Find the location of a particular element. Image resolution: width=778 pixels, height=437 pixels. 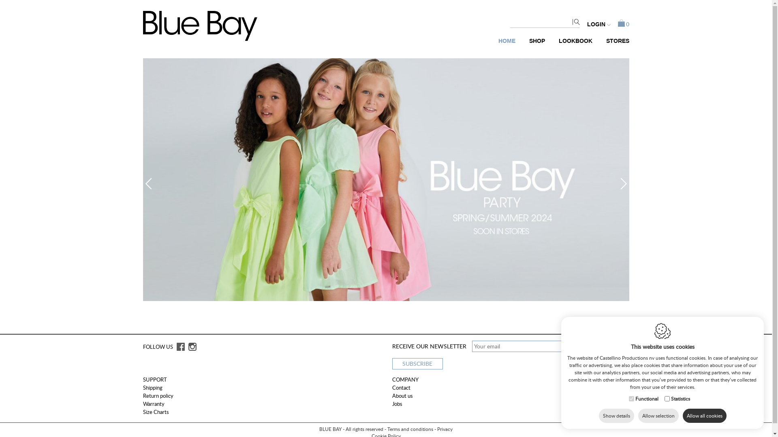

Next is located at coordinates (619, 182).